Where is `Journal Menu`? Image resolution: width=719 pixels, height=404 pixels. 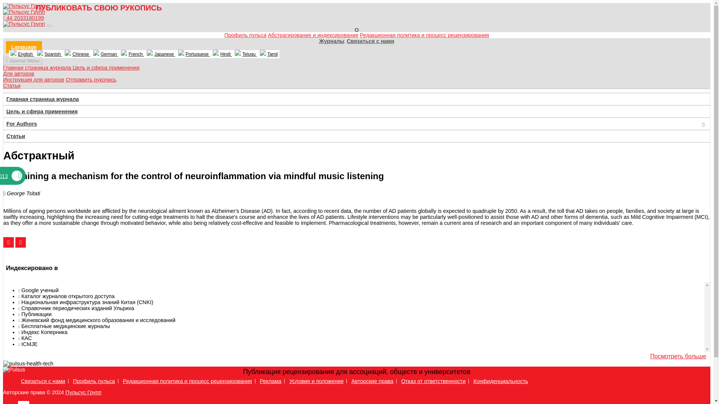
Journal Menu is located at coordinates (22, 61).